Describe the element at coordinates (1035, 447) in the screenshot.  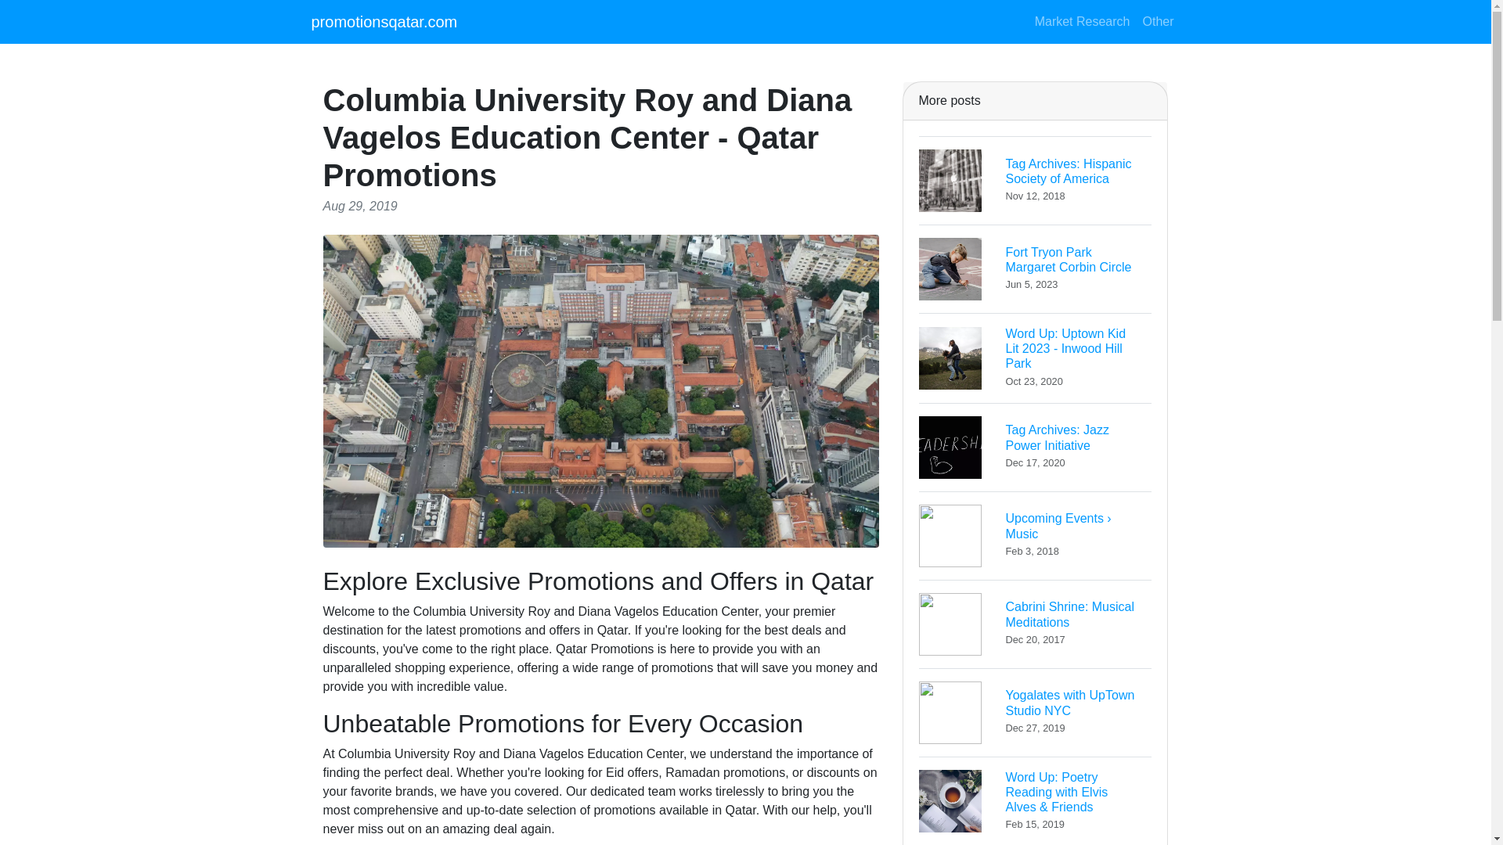
I see `Other` at that location.